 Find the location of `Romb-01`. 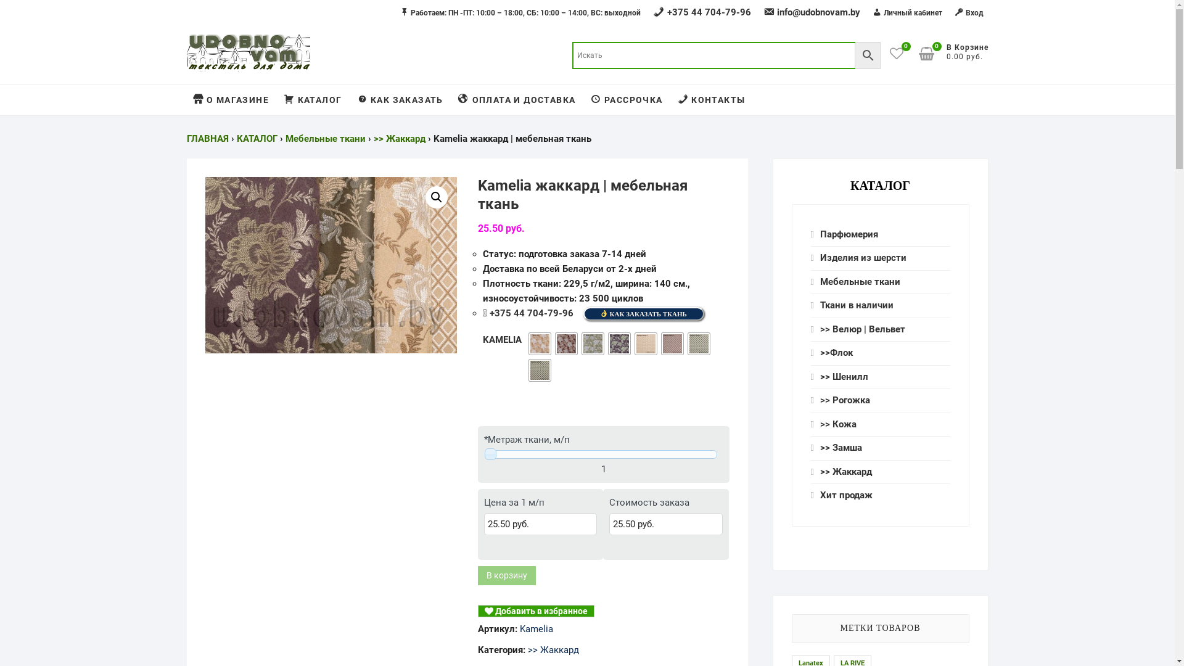

Romb-01 is located at coordinates (646, 344).